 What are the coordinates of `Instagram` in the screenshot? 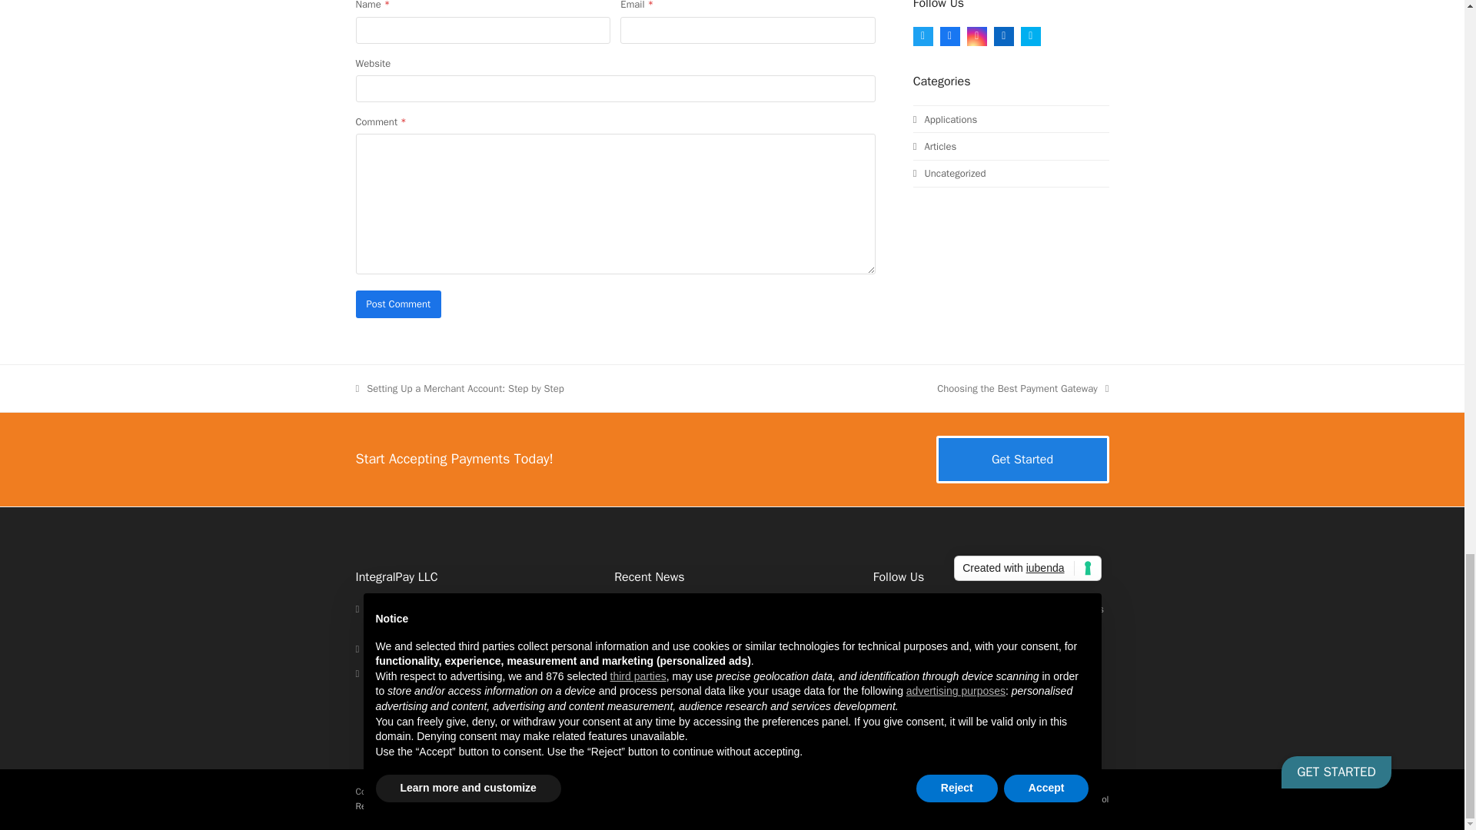 It's located at (976, 35).